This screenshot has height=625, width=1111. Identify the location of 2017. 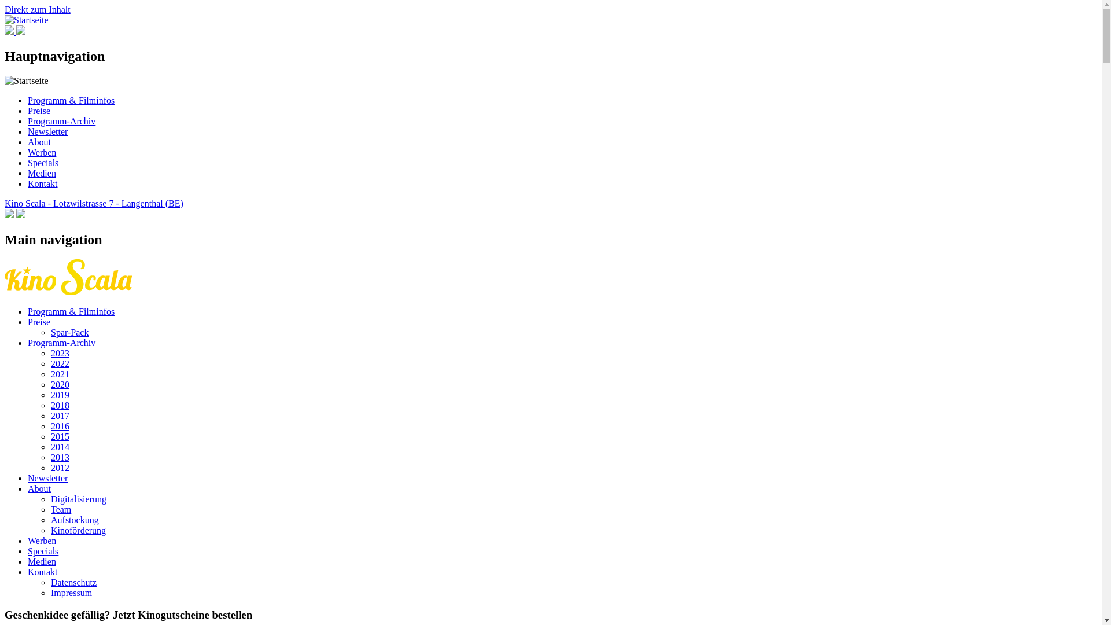
(60, 416).